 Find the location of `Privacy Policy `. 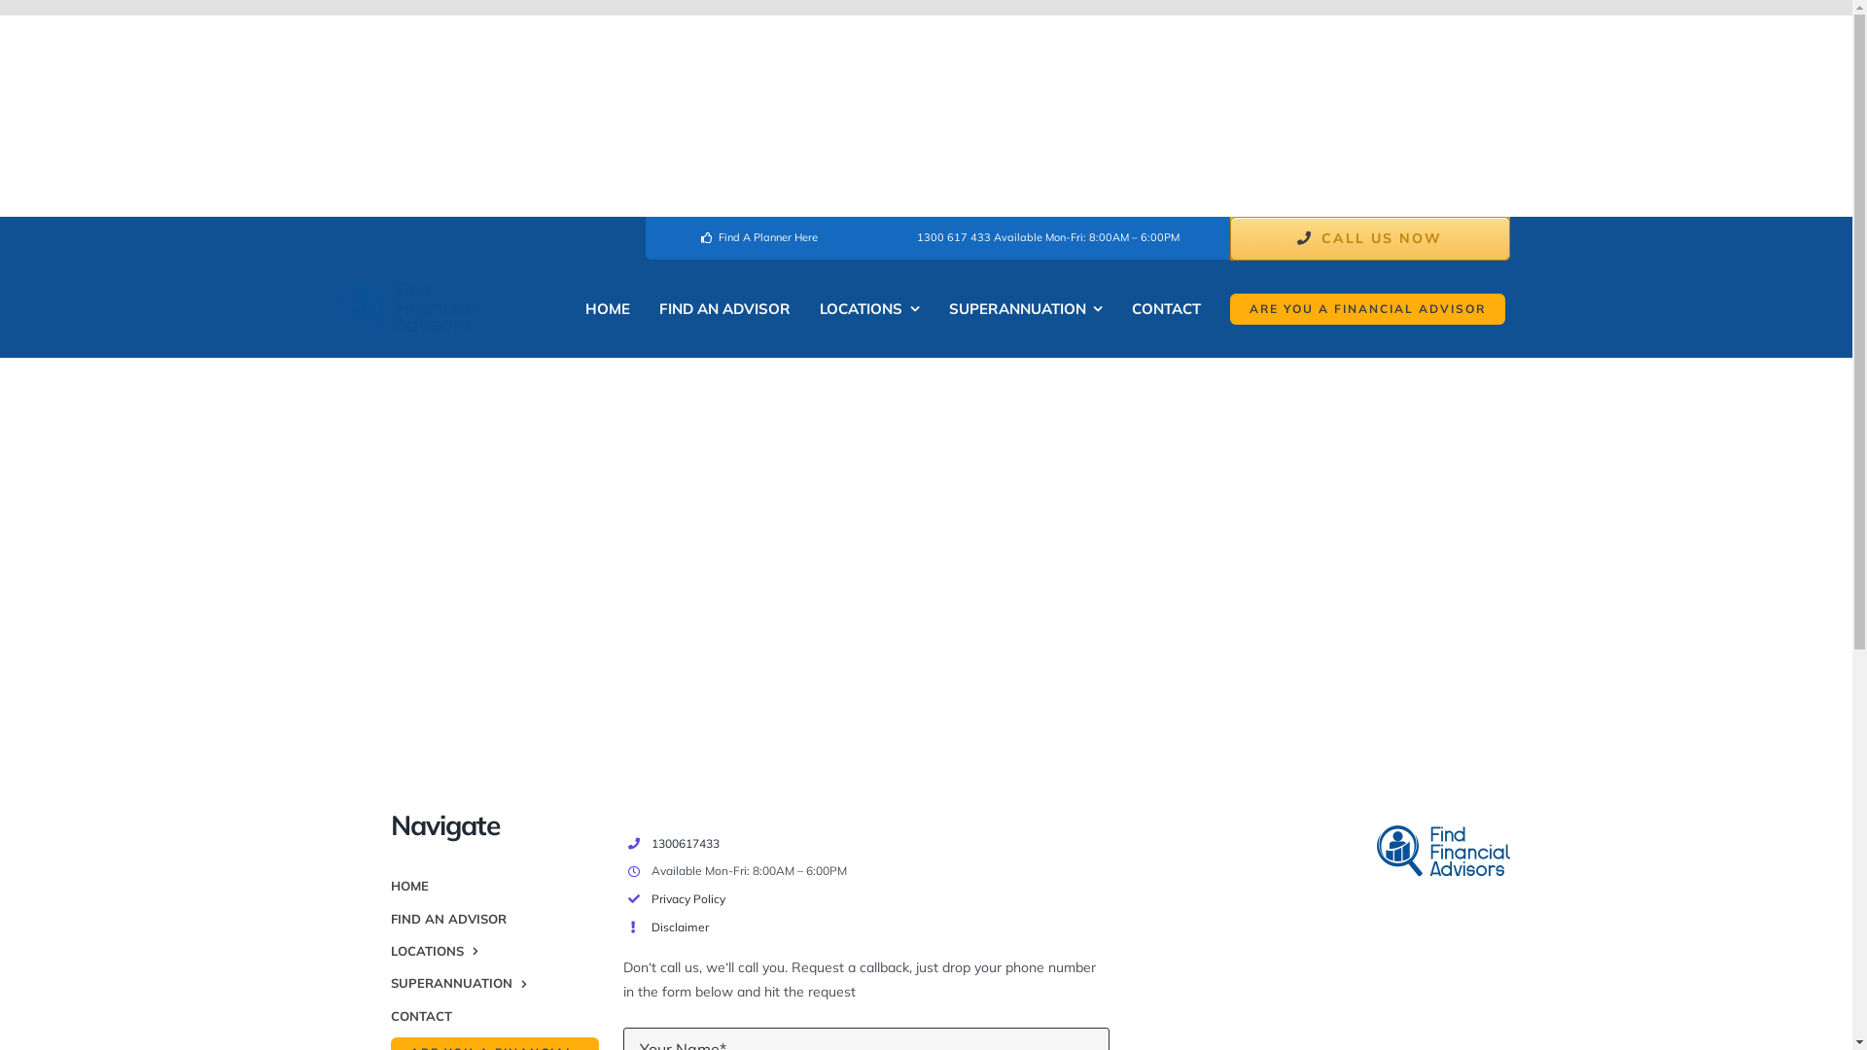

Privacy Policy  is located at coordinates (690, 898).